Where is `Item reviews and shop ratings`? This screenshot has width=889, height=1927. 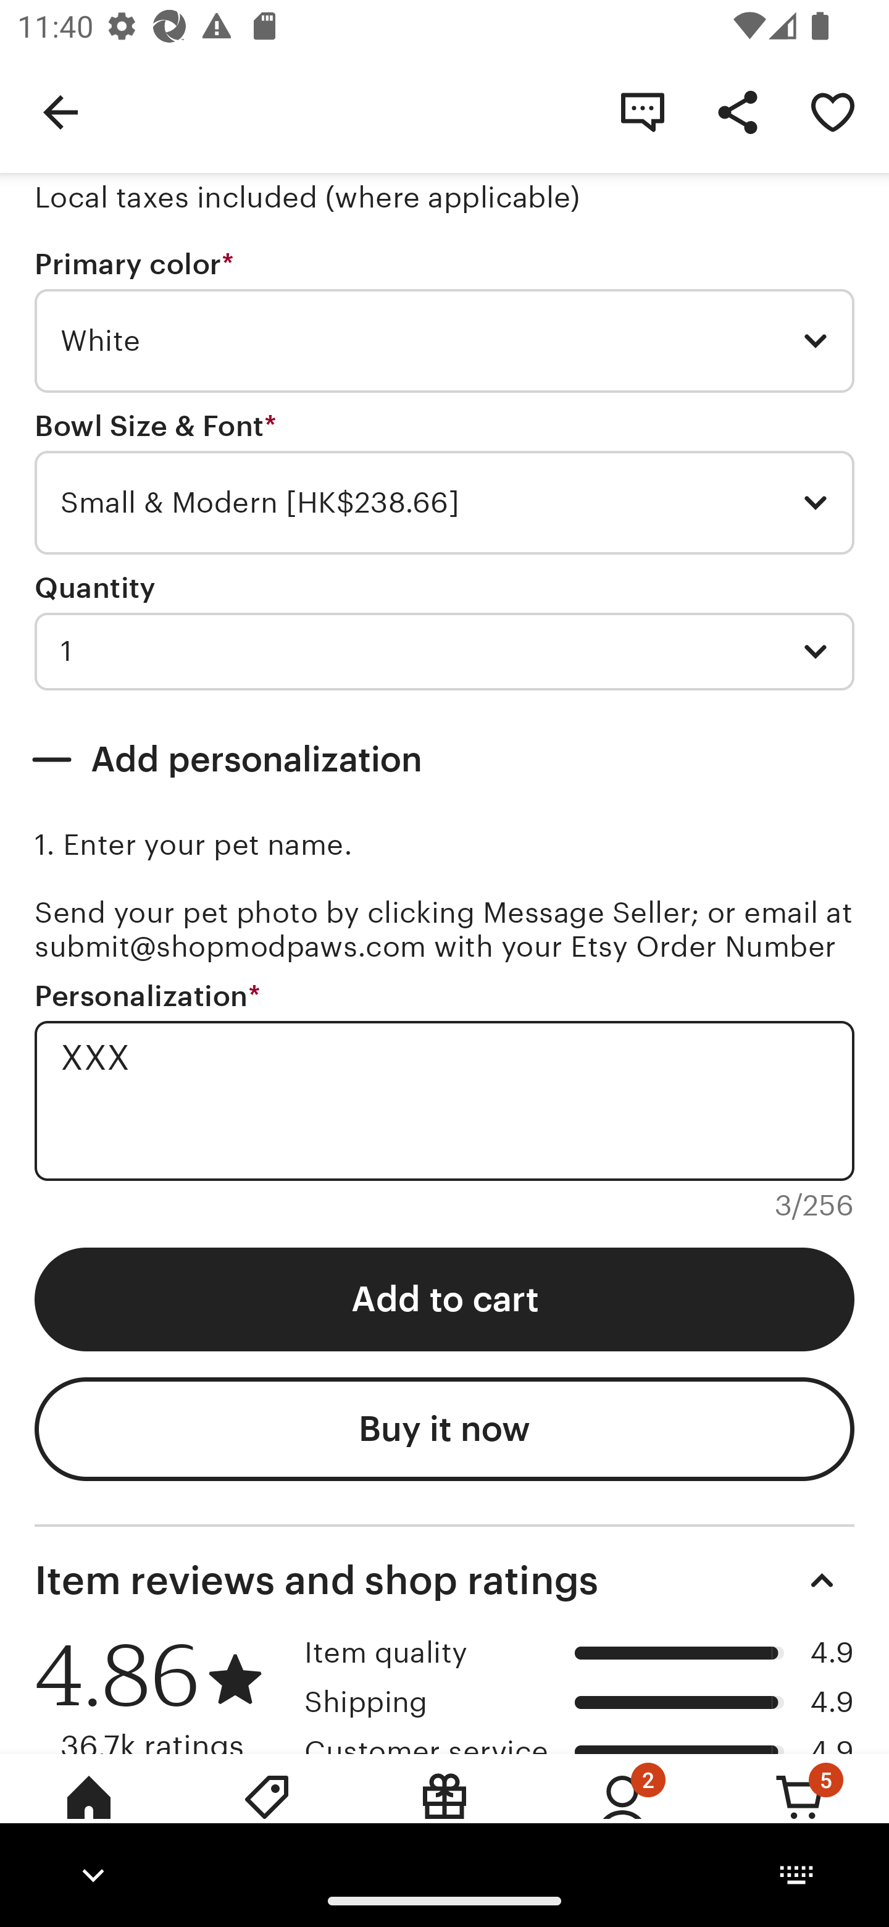 Item reviews and shop ratings is located at coordinates (444, 1580).